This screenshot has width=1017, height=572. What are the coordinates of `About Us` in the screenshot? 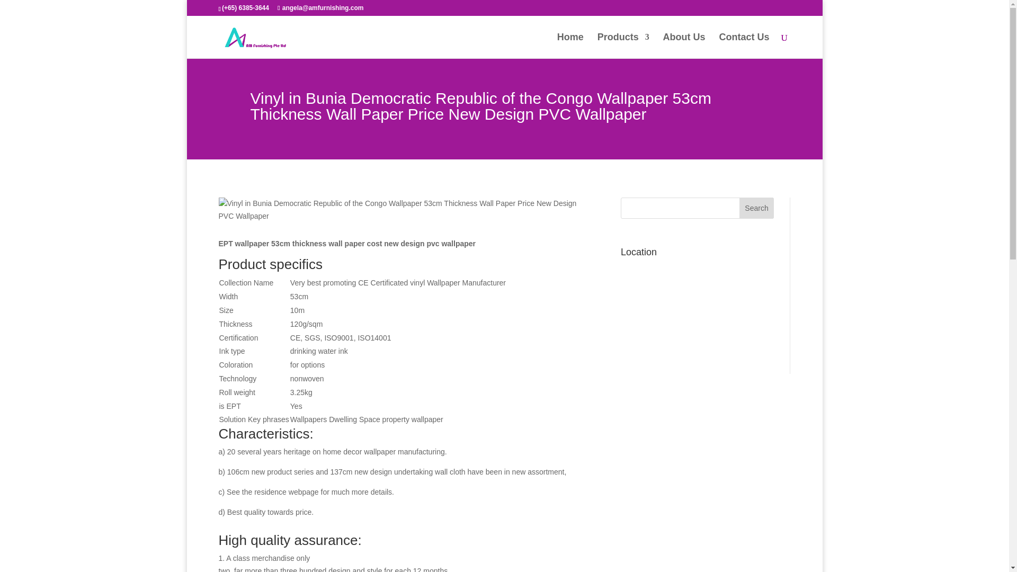 It's located at (684, 46).